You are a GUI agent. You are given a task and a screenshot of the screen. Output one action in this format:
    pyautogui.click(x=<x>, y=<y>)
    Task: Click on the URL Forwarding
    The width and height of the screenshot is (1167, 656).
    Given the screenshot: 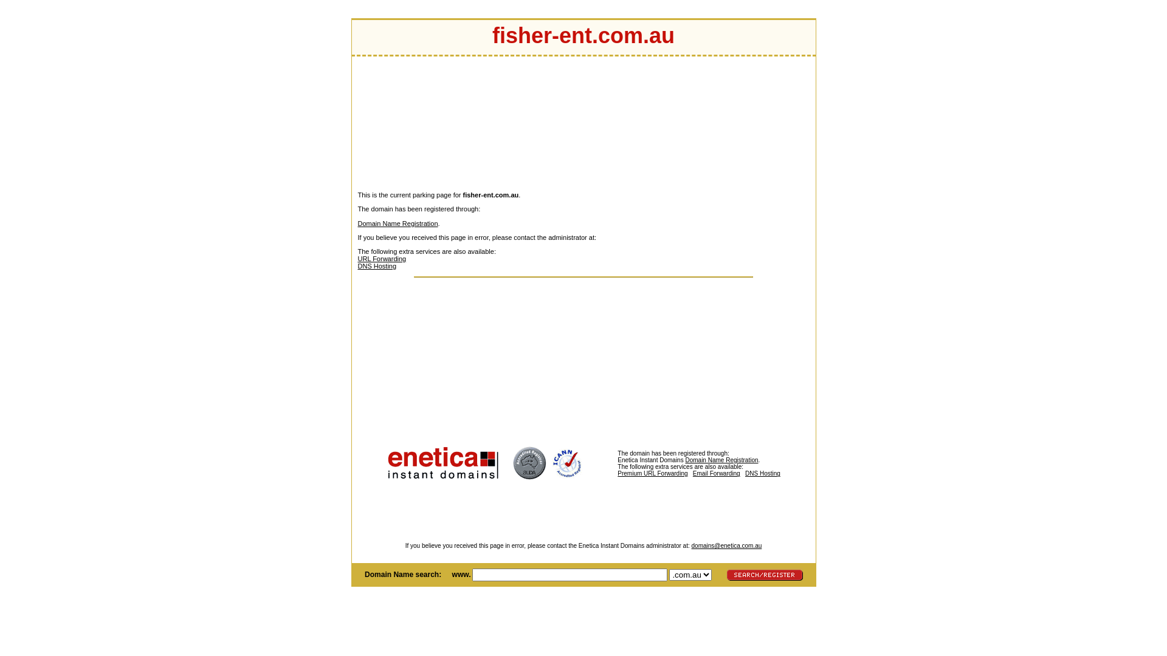 What is the action you would take?
    pyautogui.click(x=382, y=259)
    